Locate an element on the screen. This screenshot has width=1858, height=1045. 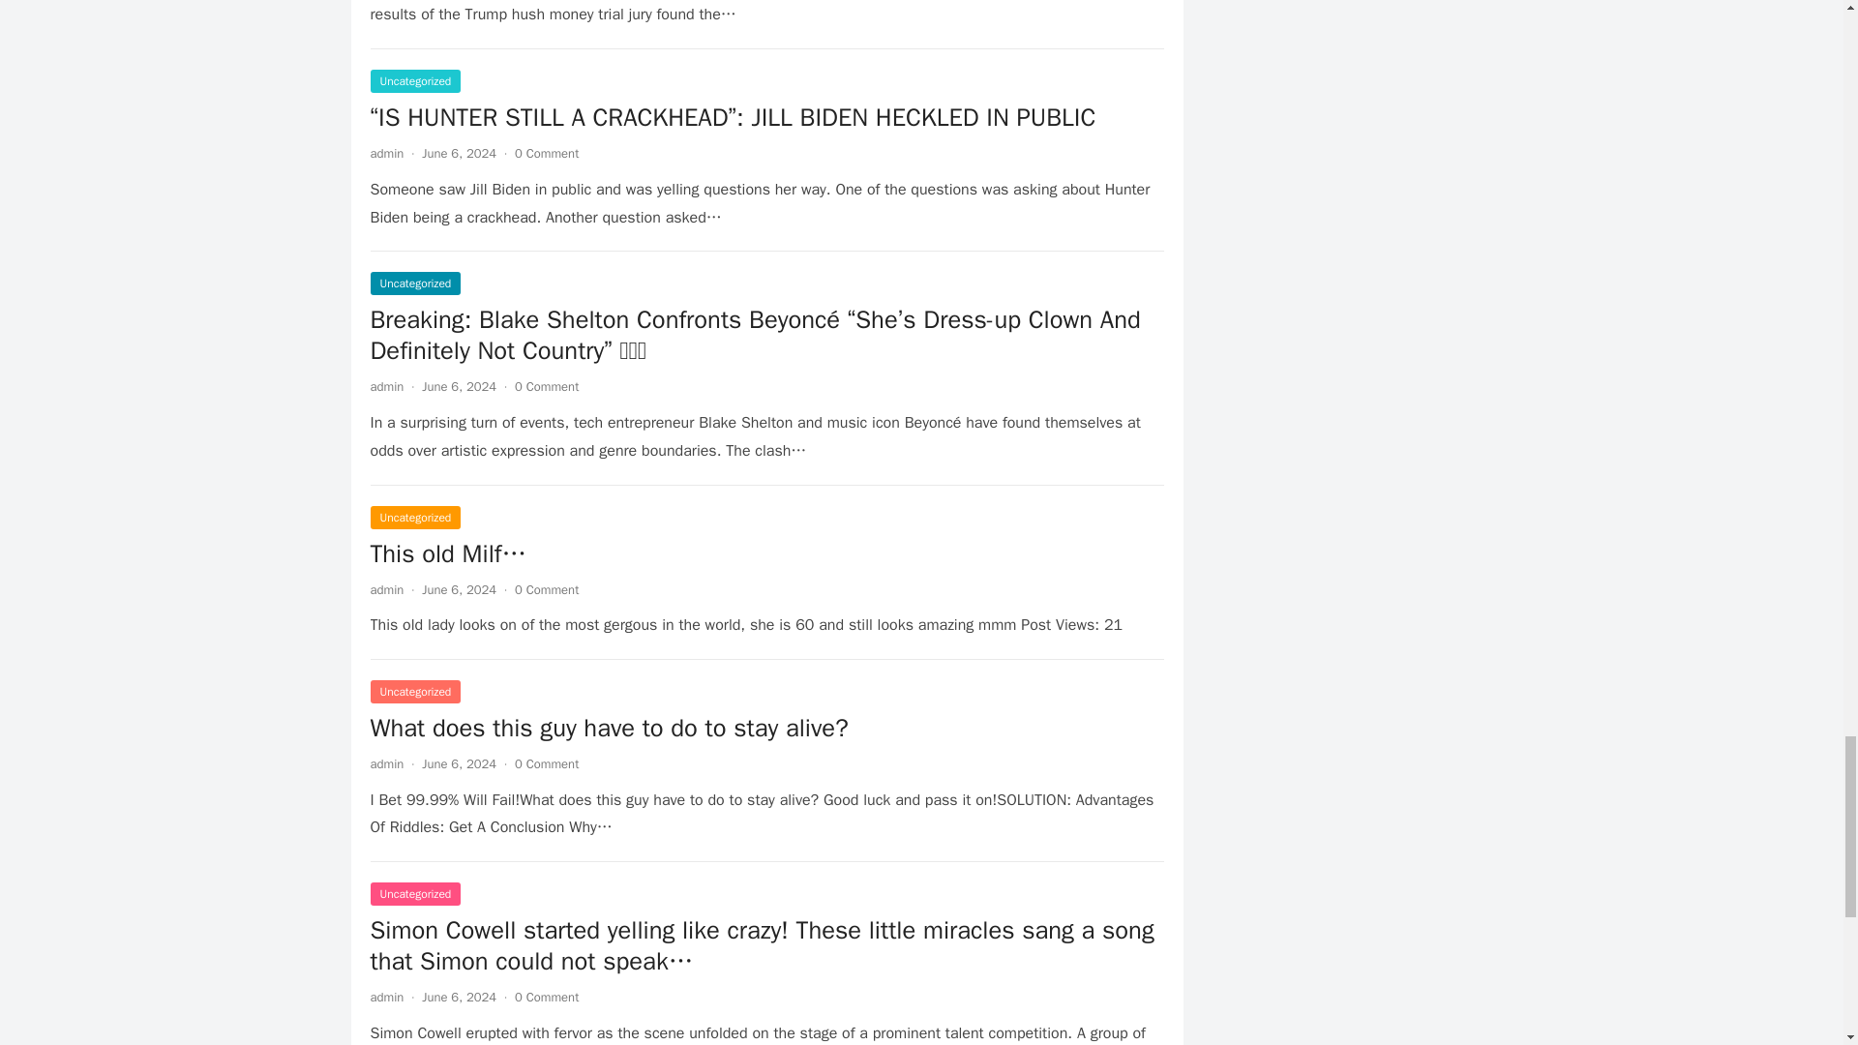
0 Comment is located at coordinates (546, 153).